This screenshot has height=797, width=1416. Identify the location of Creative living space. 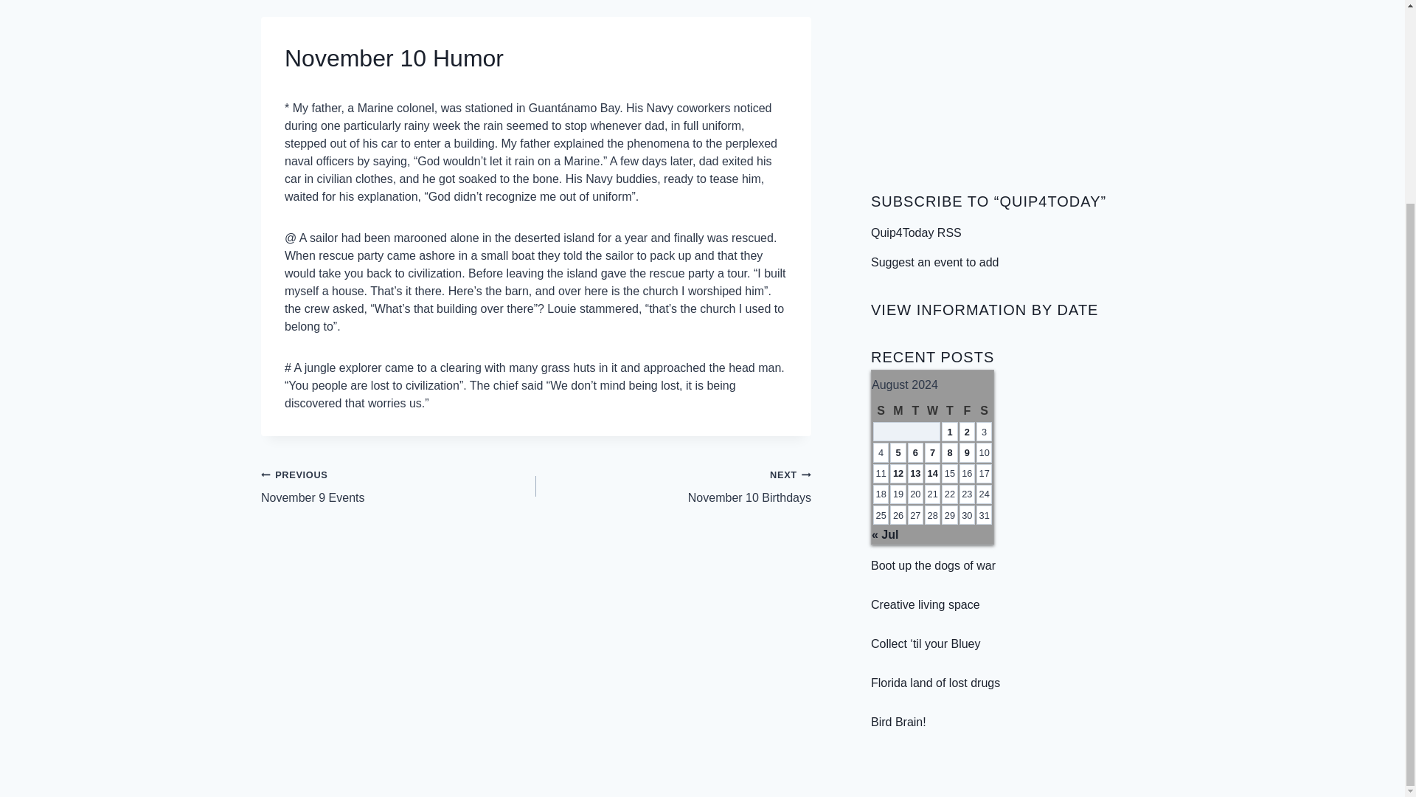
(925, 605).